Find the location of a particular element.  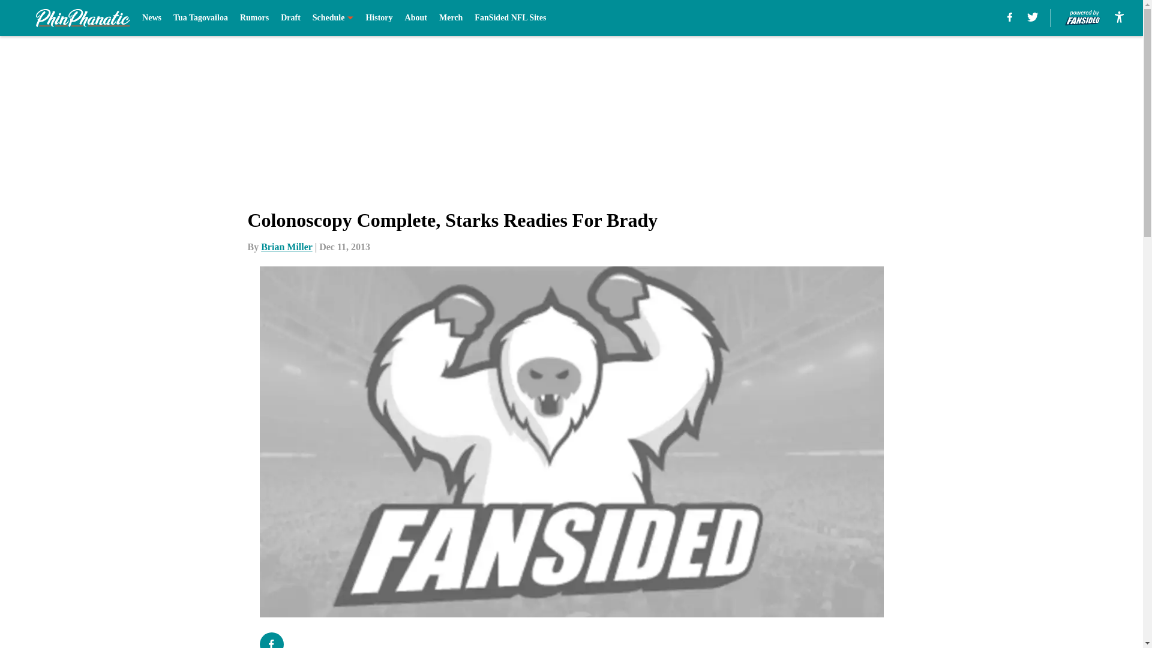

Merch is located at coordinates (451, 18).